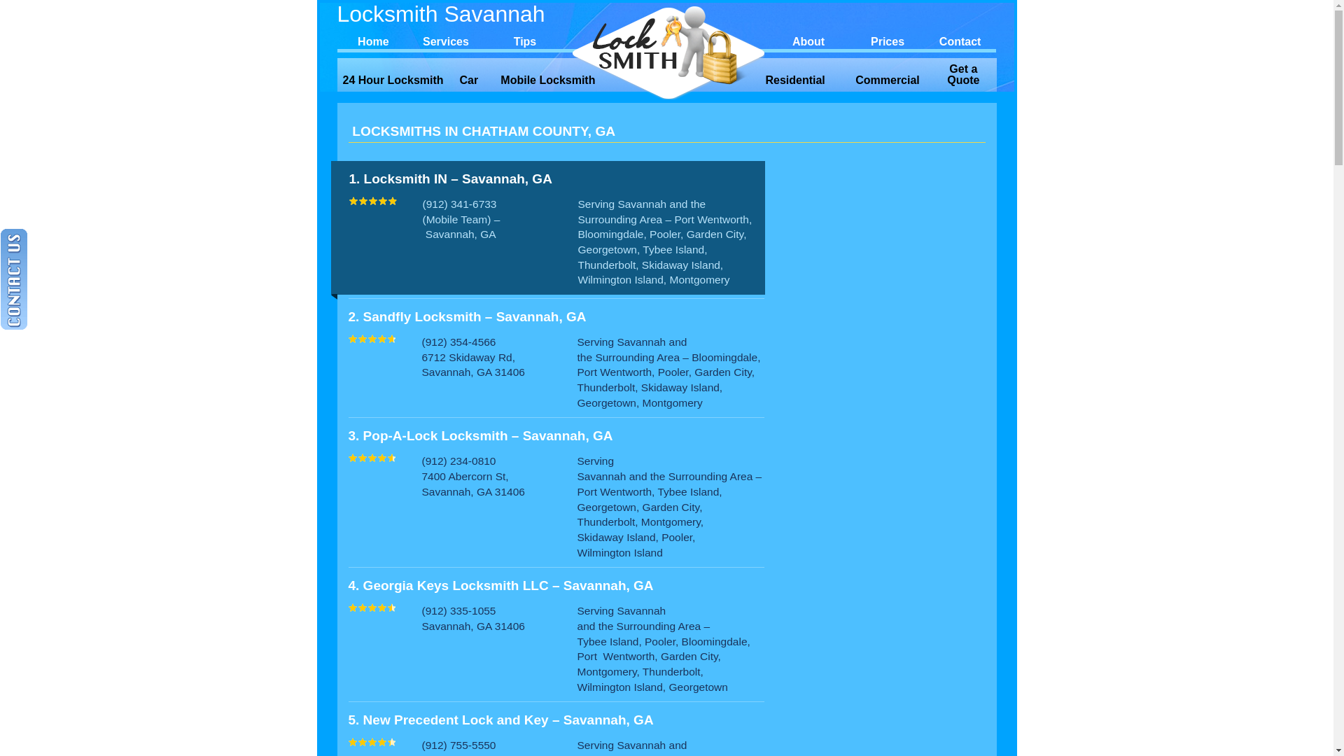  Describe the element at coordinates (458, 342) in the screenshot. I see `(912) 354-4566` at that location.